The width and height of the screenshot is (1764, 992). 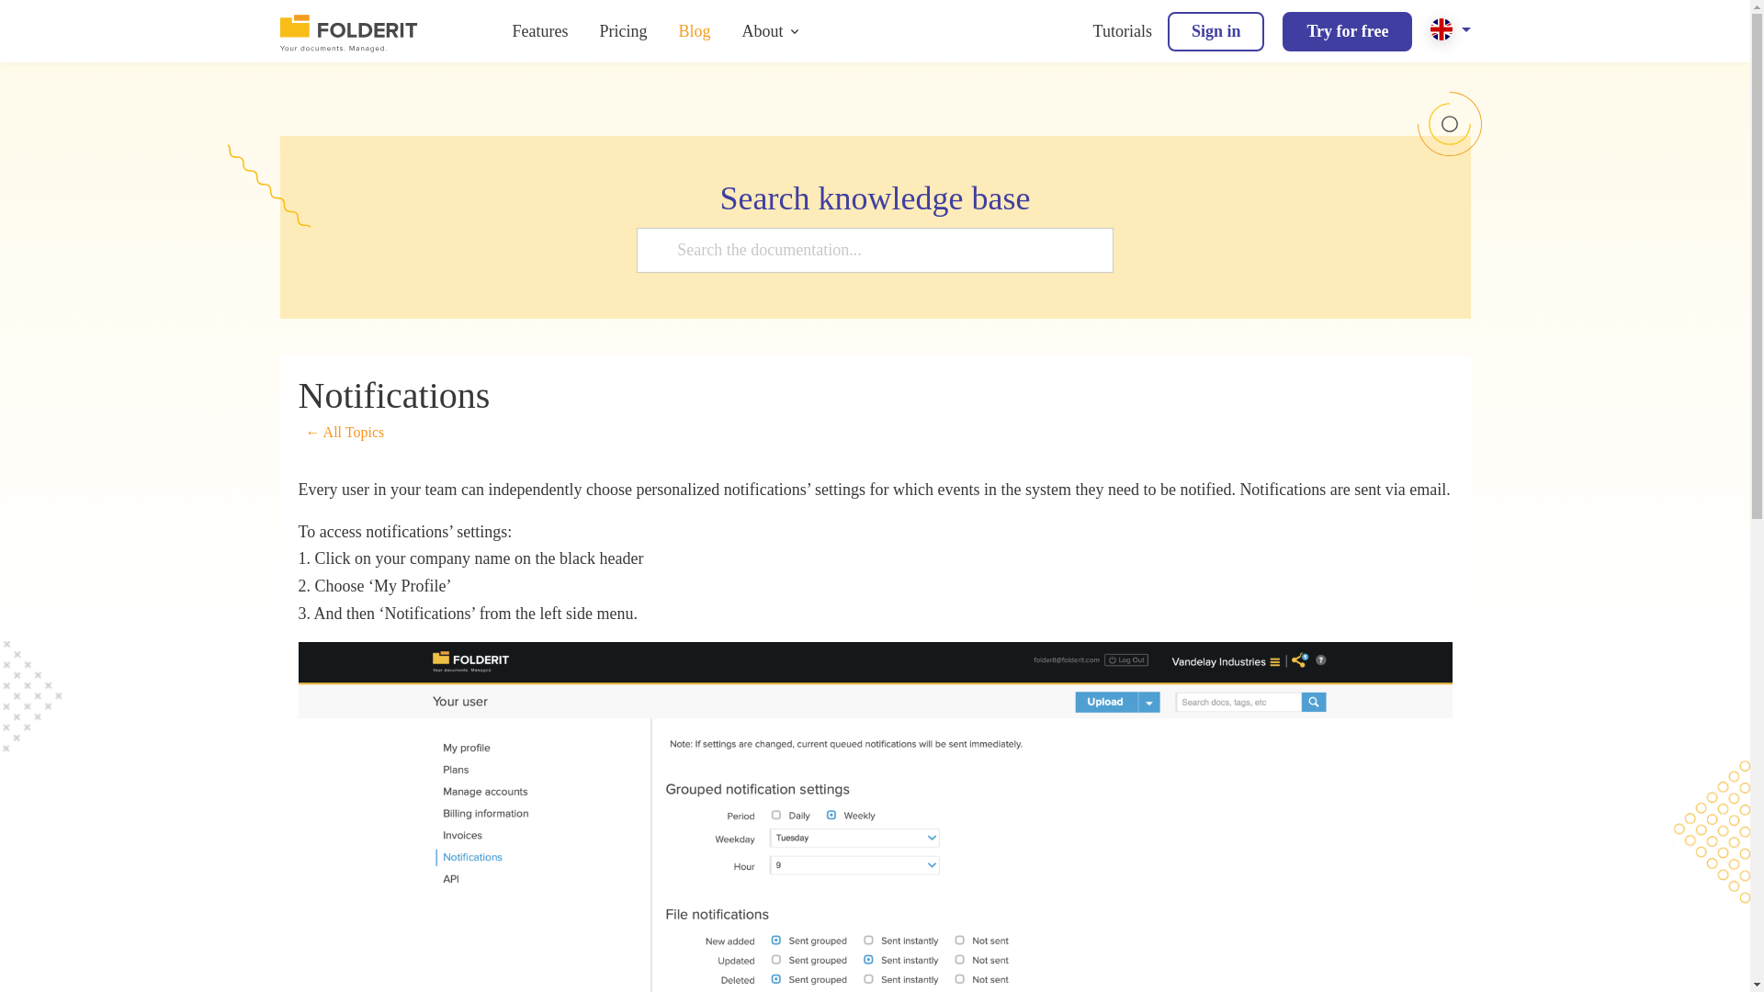 I want to click on Try for free, so click(x=1347, y=31).